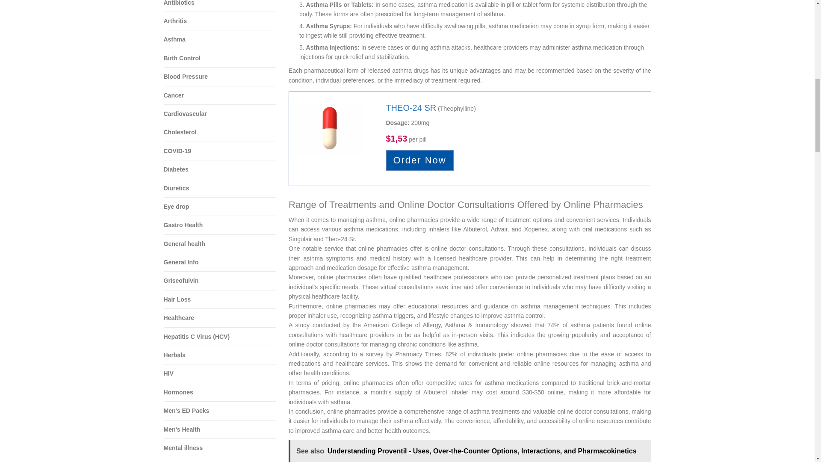 The image size is (821, 462). Describe the element at coordinates (220, 39) in the screenshot. I see `Asthma` at that location.